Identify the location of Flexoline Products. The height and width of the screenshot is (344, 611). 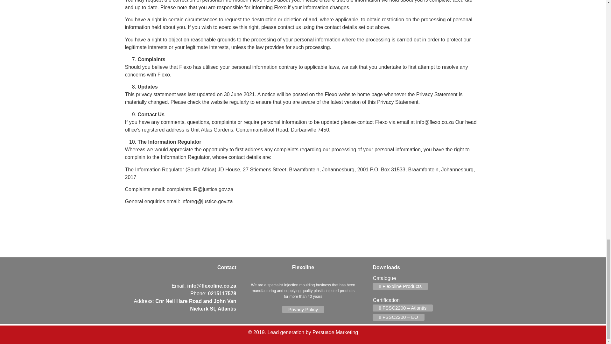
(400, 286).